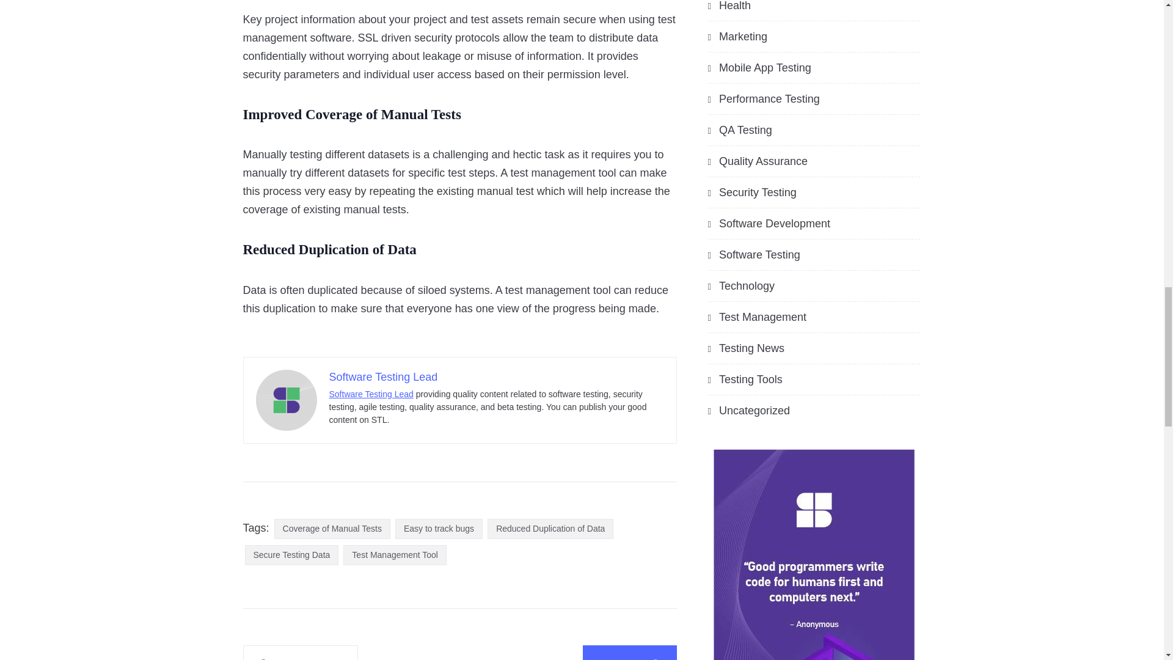  Describe the element at coordinates (291, 555) in the screenshot. I see `Secure Testing Data` at that location.